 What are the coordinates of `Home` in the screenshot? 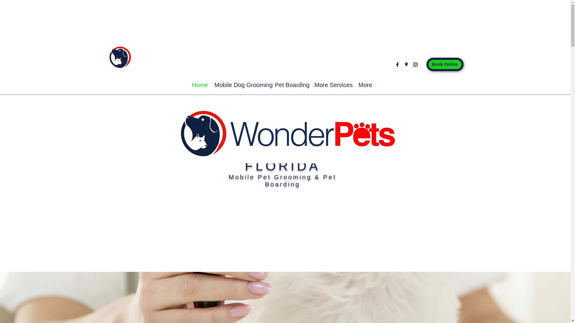 It's located at (198, 85).